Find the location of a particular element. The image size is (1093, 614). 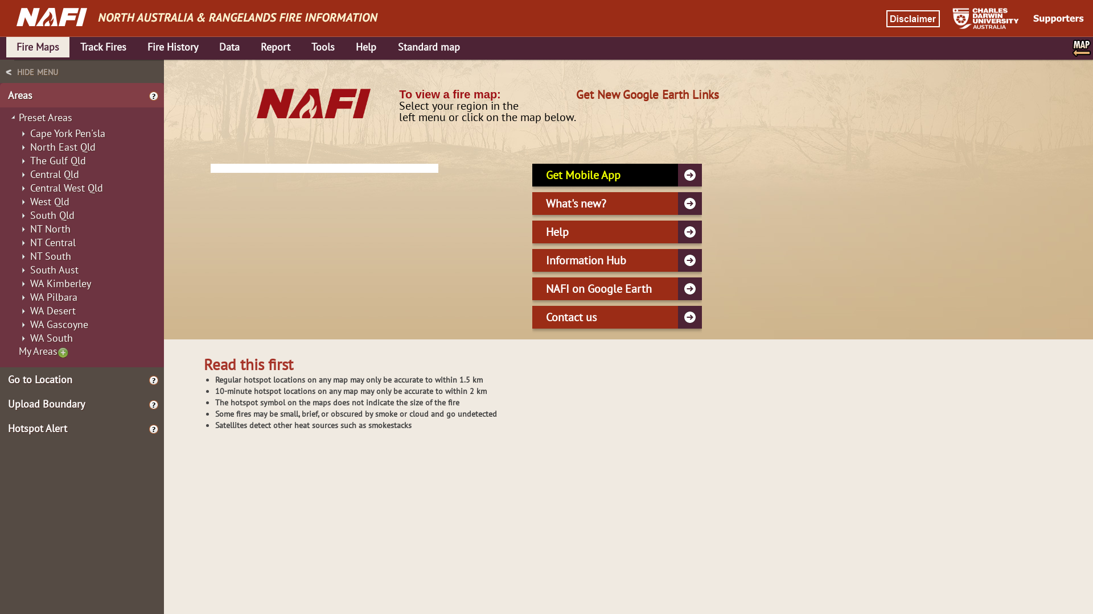

Fire History is located at coordinates (173, 47).